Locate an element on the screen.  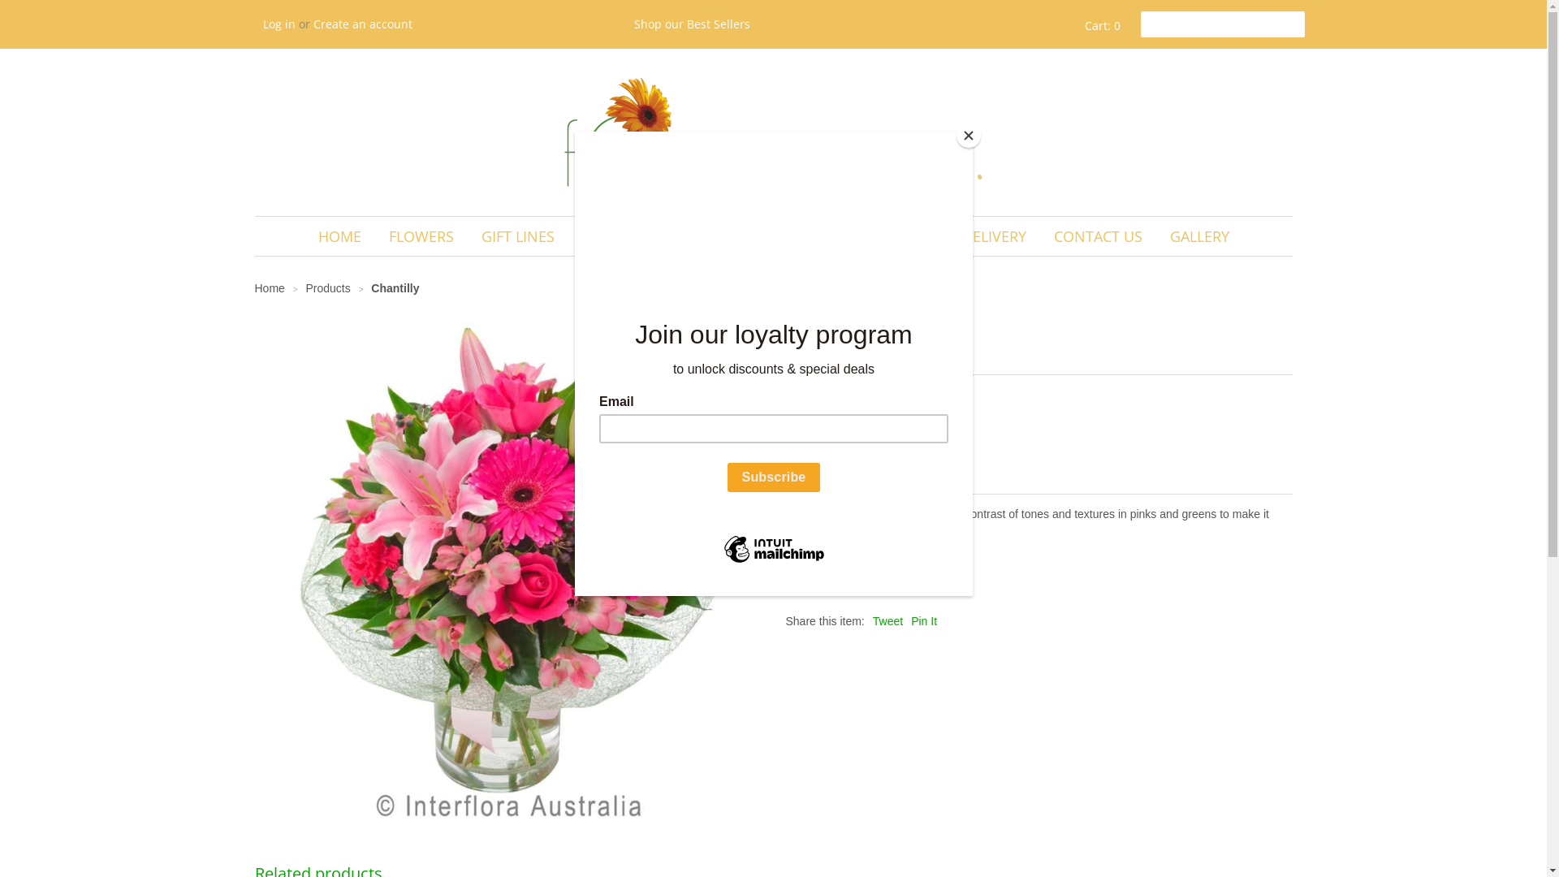
Cart: 0 is located at coordinates (1100, 26).